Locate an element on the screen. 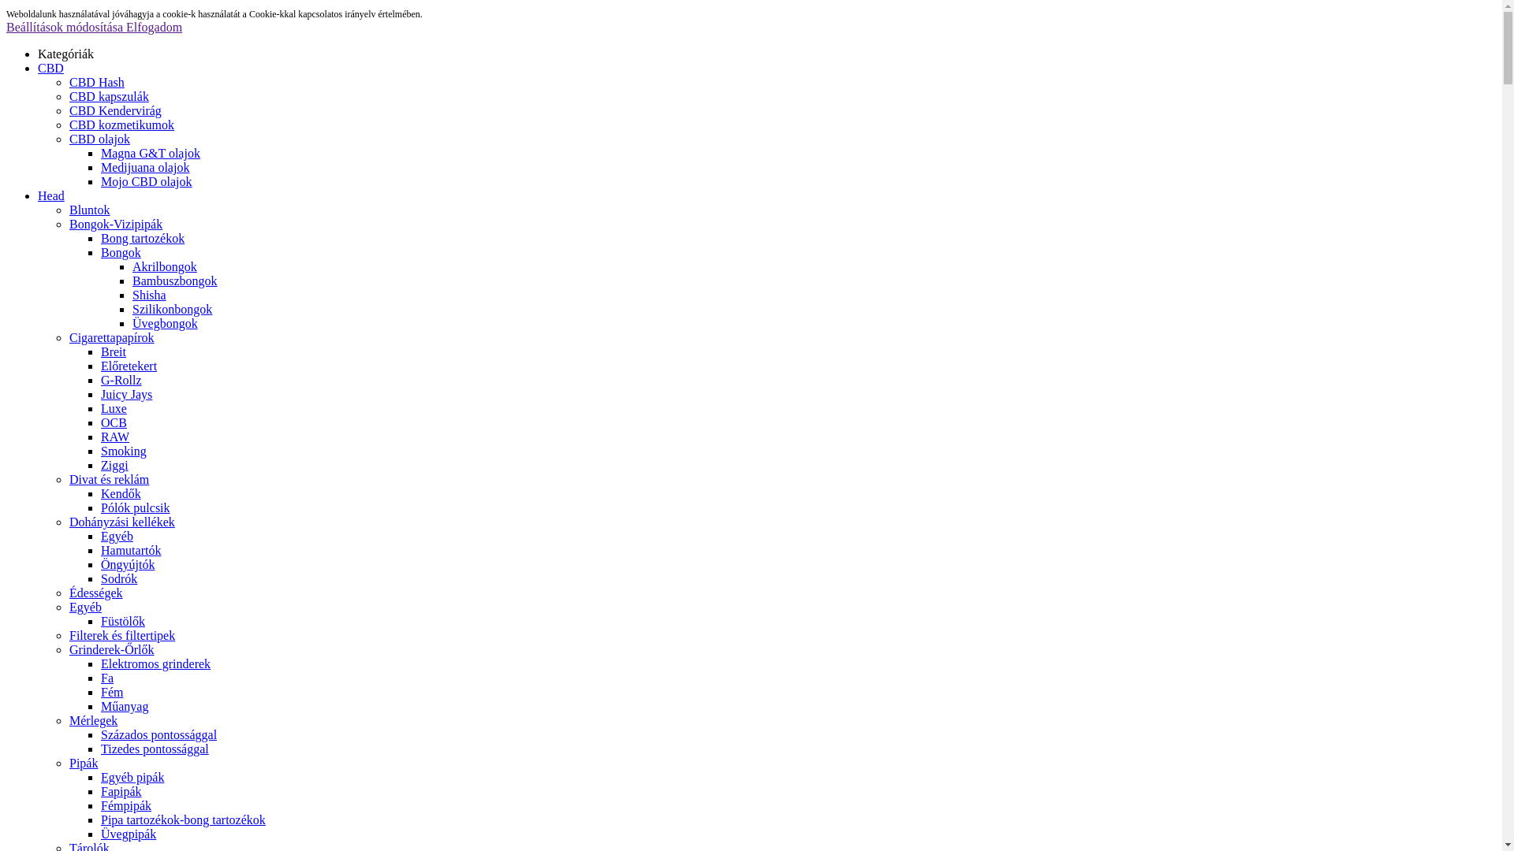 Image resolution: width=1514 pixels, height=851 pixels. Juicy Jays is located at coordinates (126, 394).